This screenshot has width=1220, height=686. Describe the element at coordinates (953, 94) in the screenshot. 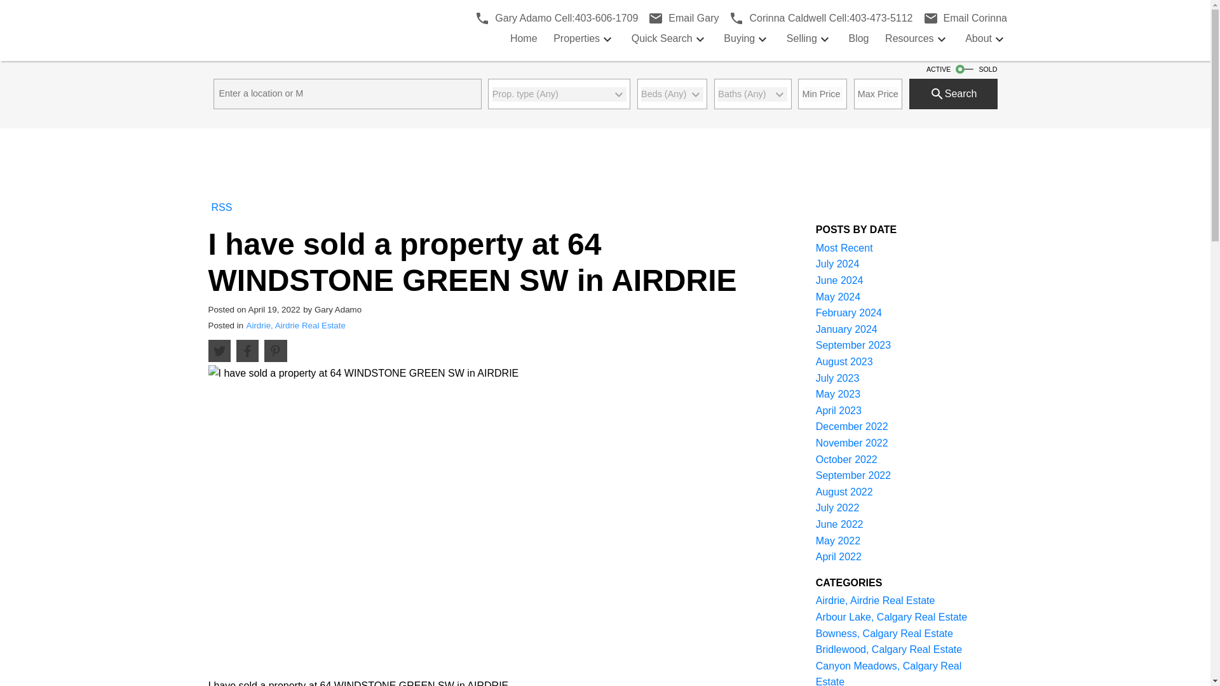

I see `Blog` at that location.